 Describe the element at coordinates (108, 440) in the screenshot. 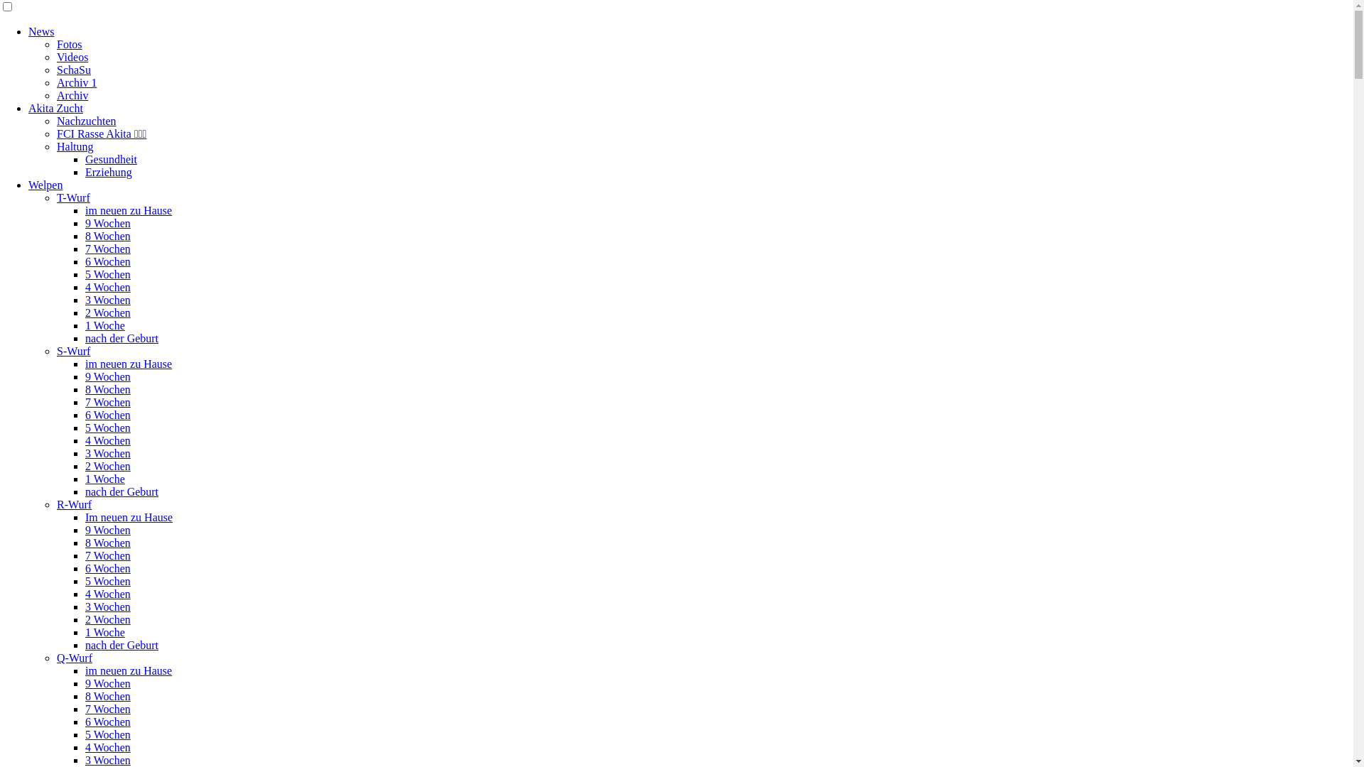

I see `4 Wochen` at that location.